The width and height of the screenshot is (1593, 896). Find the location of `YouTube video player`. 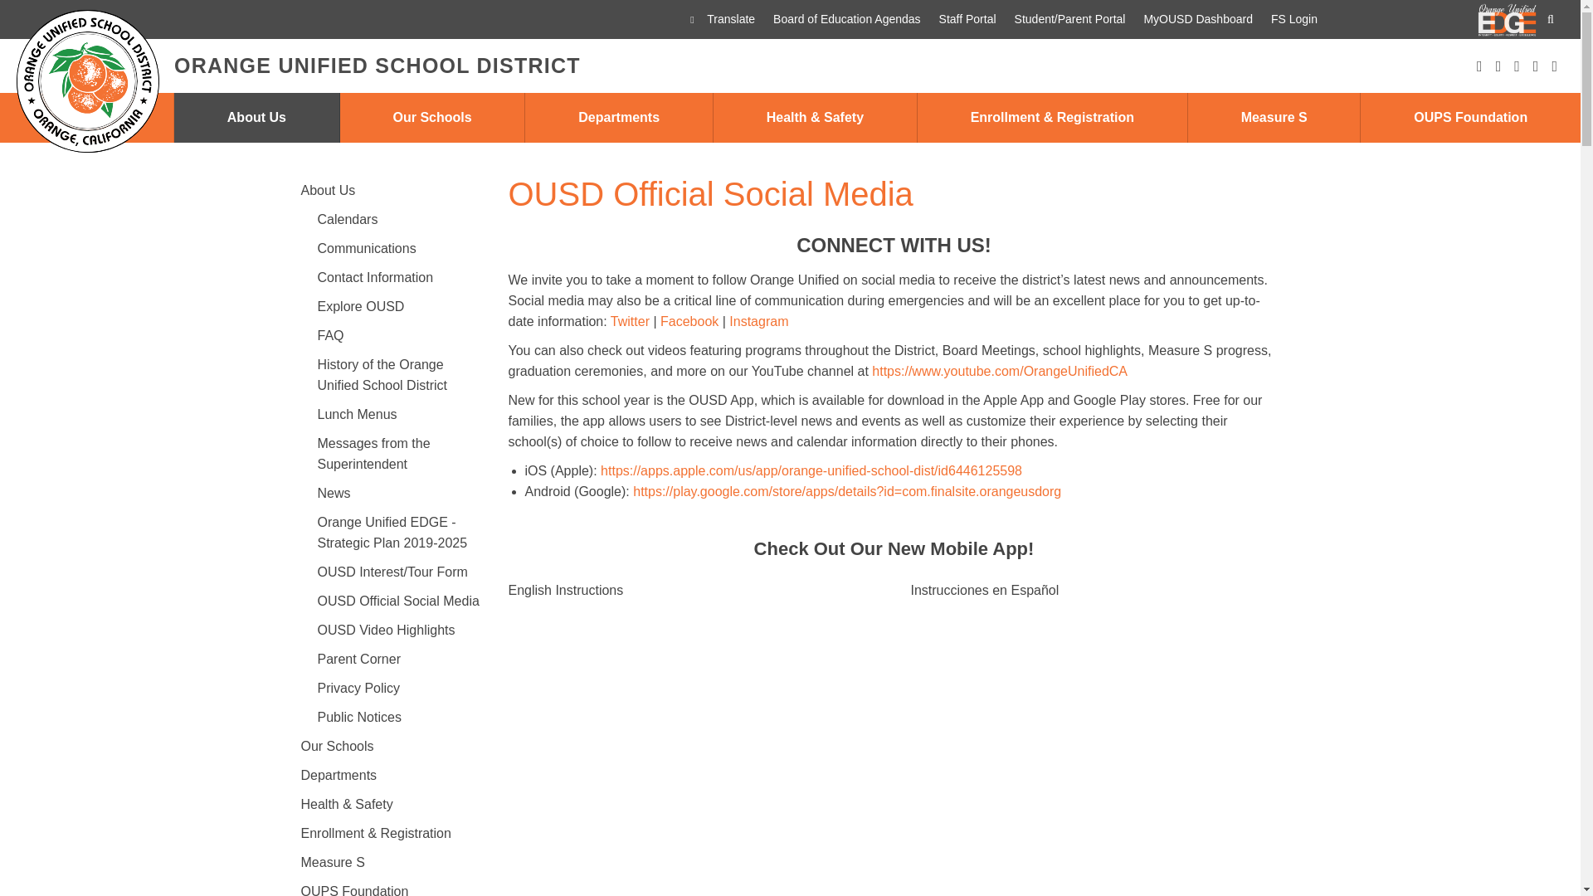

YouTube video player is located at coordinates (1095, 748).